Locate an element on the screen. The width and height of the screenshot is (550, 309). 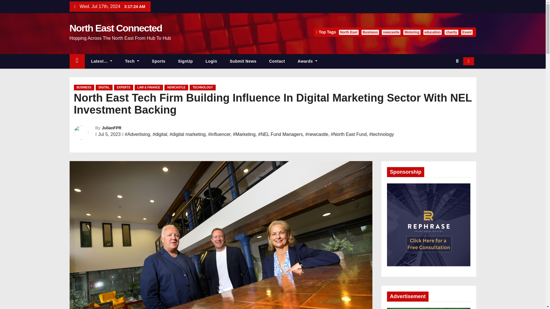
DIGITAL is located at coordinates (104, 88).